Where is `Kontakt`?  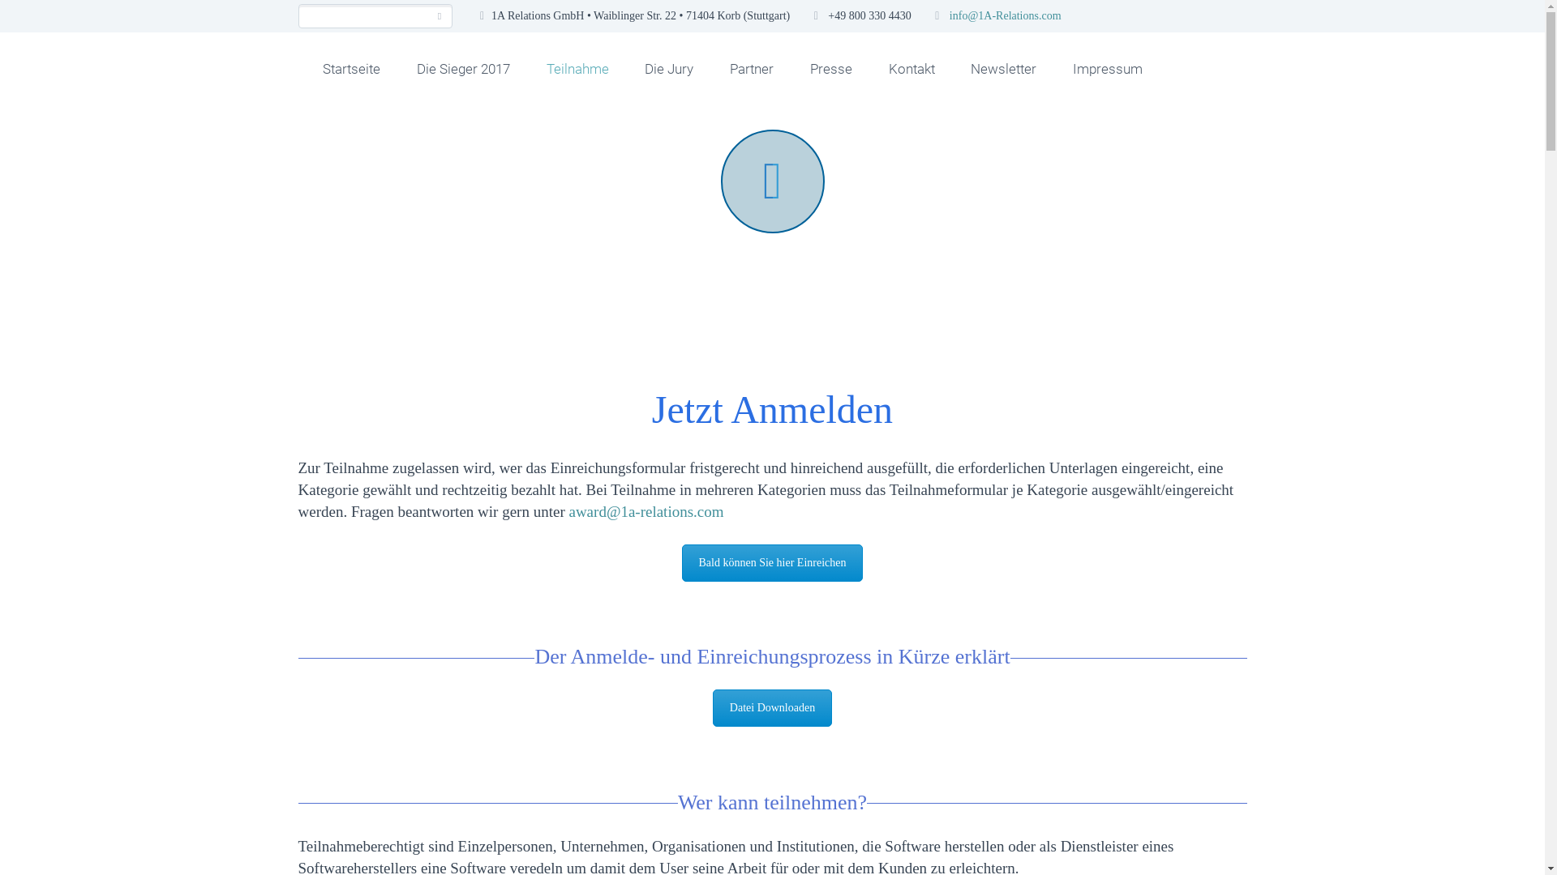
Kontakt is located at coordinates (911, 69).